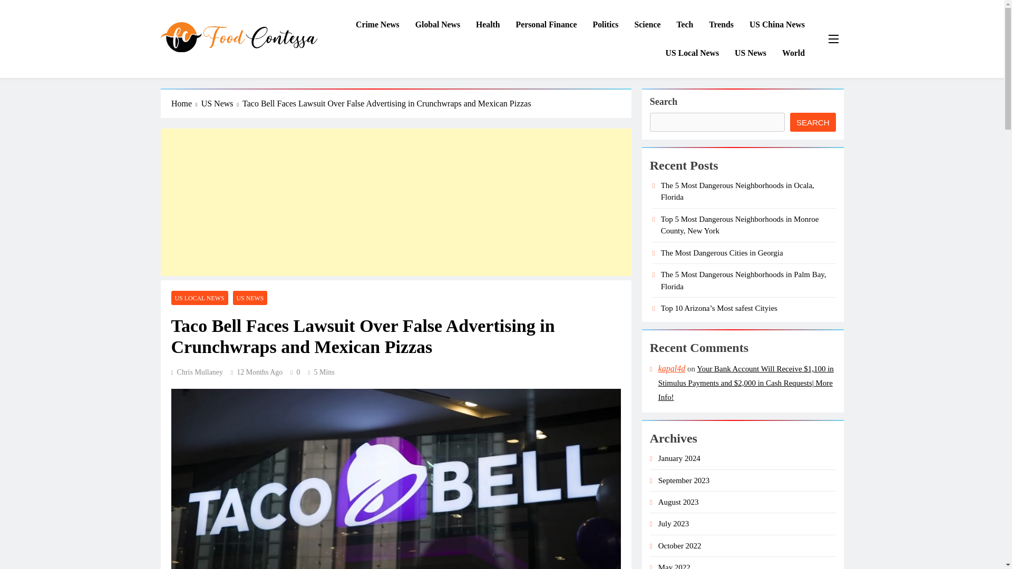  I want to click on Science, so click(647, 25).